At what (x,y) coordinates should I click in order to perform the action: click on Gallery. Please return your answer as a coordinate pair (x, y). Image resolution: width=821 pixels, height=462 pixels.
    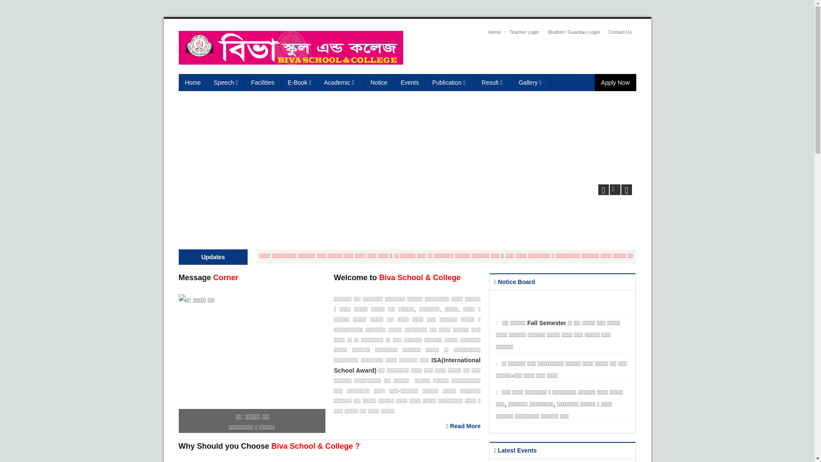
    Looking at the image, I should click on (532, 83).